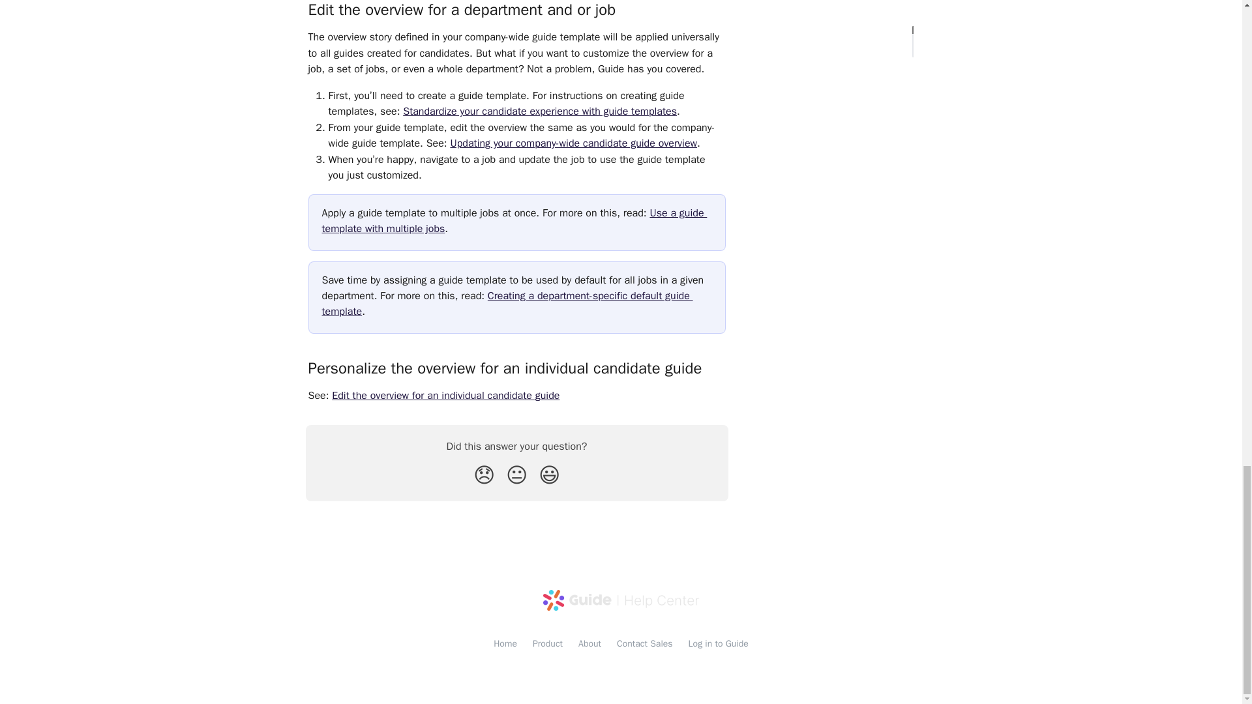 The height and width of the screenshot is (704, 1252). What do you see at coordinates (484, 475) in the screenshot?
I see `Disappointed` at bounding box center [484, 475].